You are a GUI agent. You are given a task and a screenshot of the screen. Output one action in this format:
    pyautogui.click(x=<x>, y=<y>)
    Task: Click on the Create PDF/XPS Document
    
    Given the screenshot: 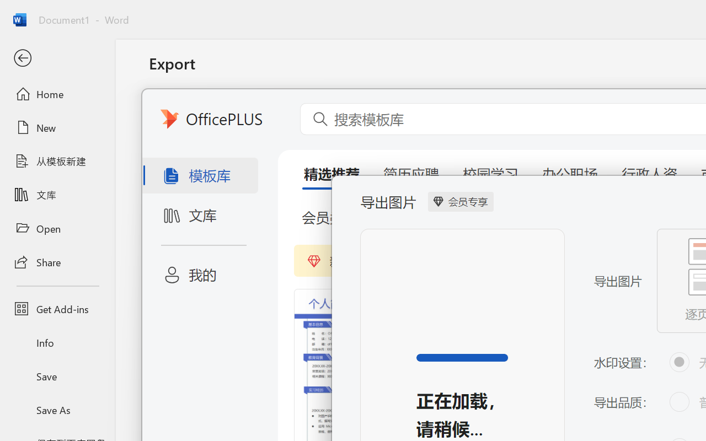 What is the action you would take?
    pyautogui.click(x=280, y=113)
    